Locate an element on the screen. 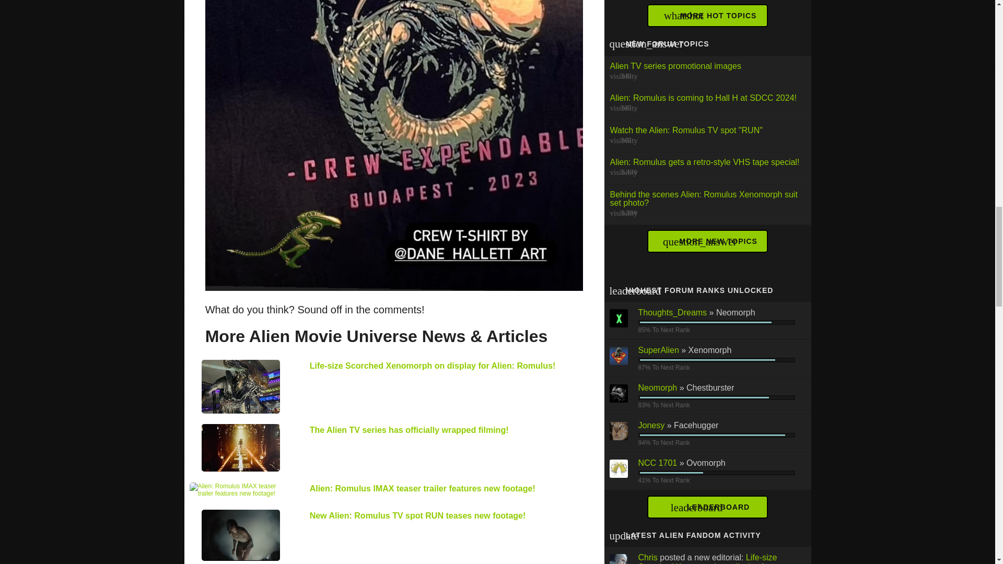 This screenshot has width=1003, height=564. Life-size Scorched Xenomorph on display for Alien: Romulus! is located at coordinates (433, 366).